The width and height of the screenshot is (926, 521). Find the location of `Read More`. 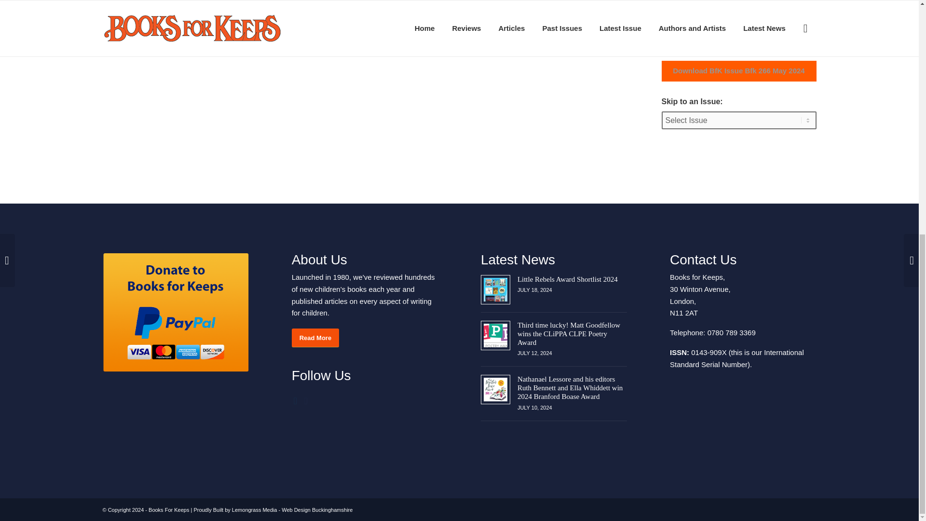

Read More is located at coordinates (315, 338).